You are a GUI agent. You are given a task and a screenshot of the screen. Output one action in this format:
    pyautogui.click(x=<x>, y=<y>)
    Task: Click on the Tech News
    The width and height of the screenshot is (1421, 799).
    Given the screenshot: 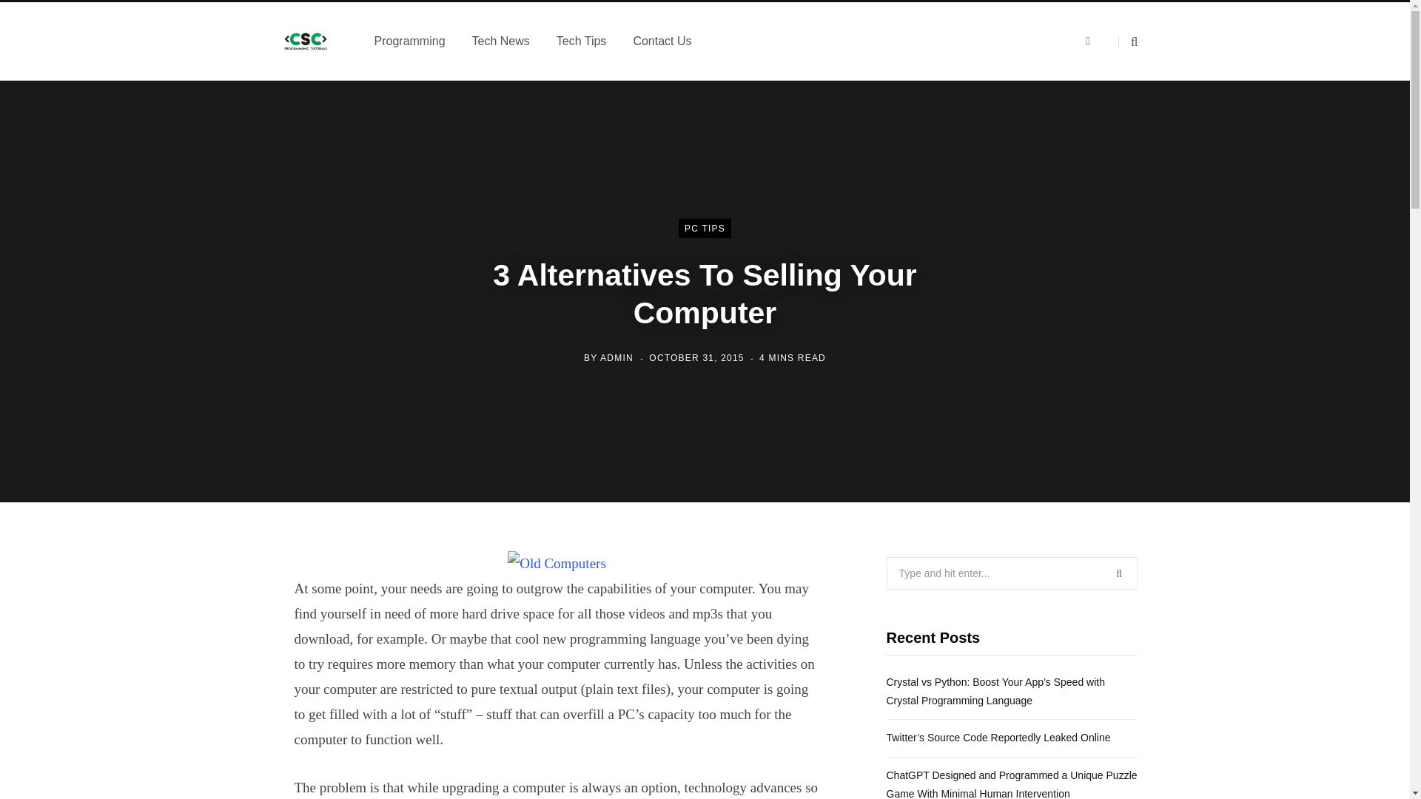 What is the action you would take?
    pyautogui.click(x=500, y=41)
    